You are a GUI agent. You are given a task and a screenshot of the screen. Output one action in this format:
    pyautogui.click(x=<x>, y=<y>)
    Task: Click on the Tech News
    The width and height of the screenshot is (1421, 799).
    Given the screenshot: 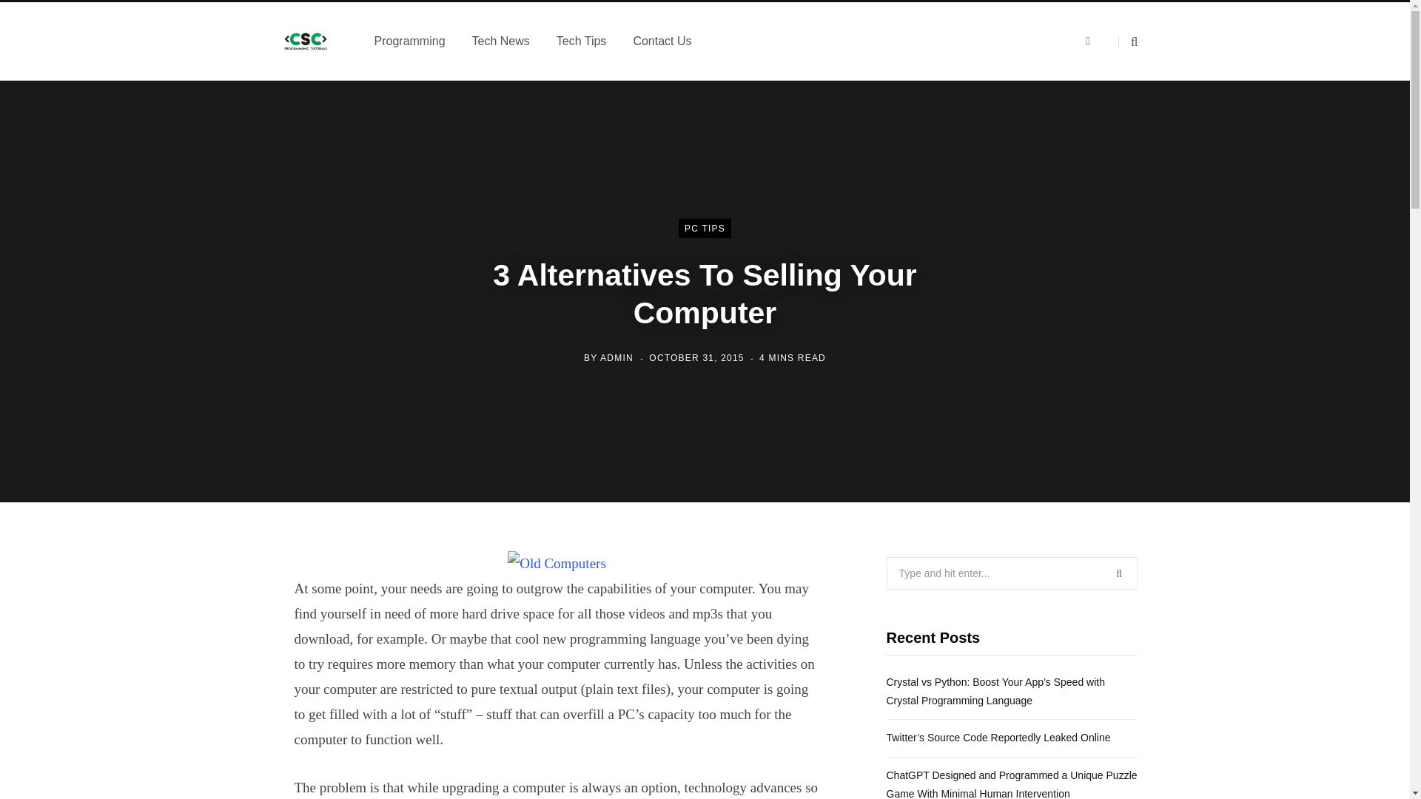 What is the action you would take?
    pyautogui.click(x=500, y=41)
    